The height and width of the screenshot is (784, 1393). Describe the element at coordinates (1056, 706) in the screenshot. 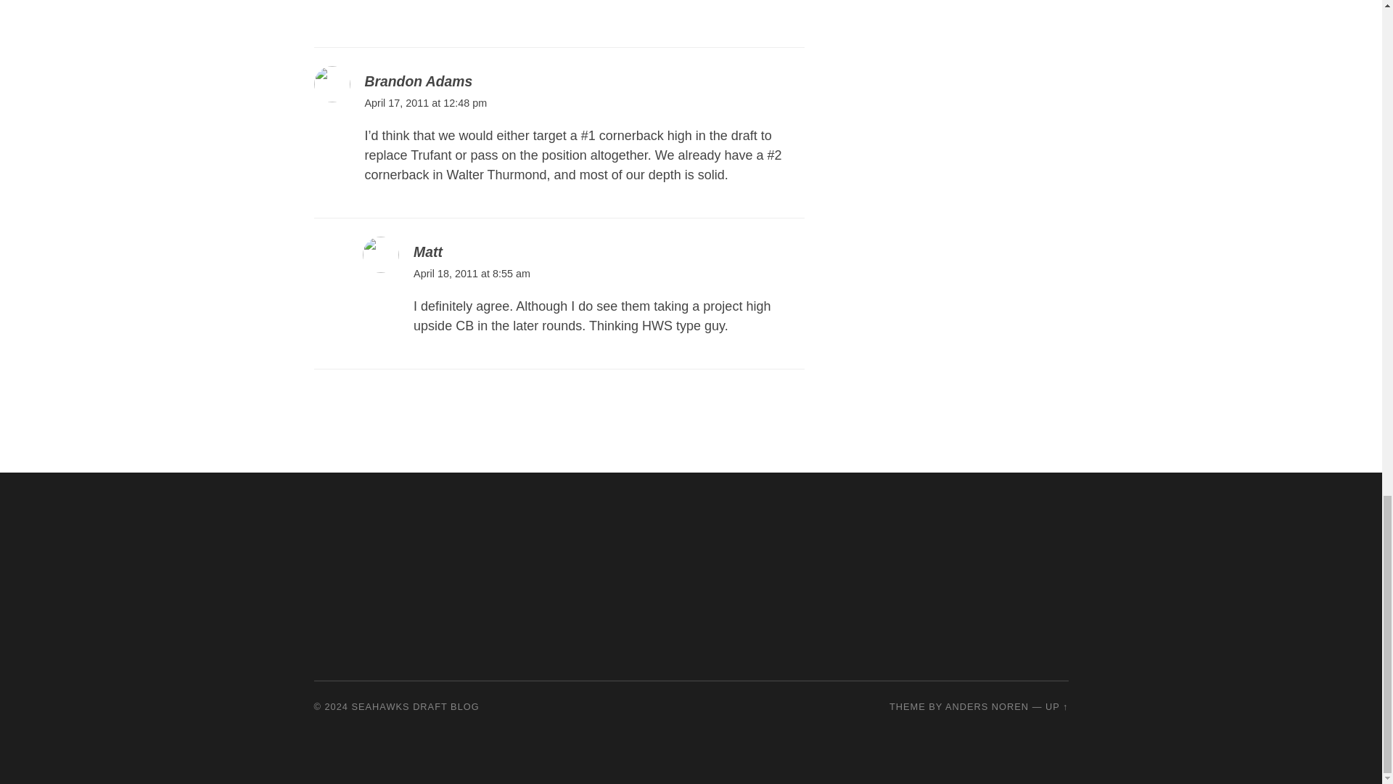

I see `To the top` at that location.